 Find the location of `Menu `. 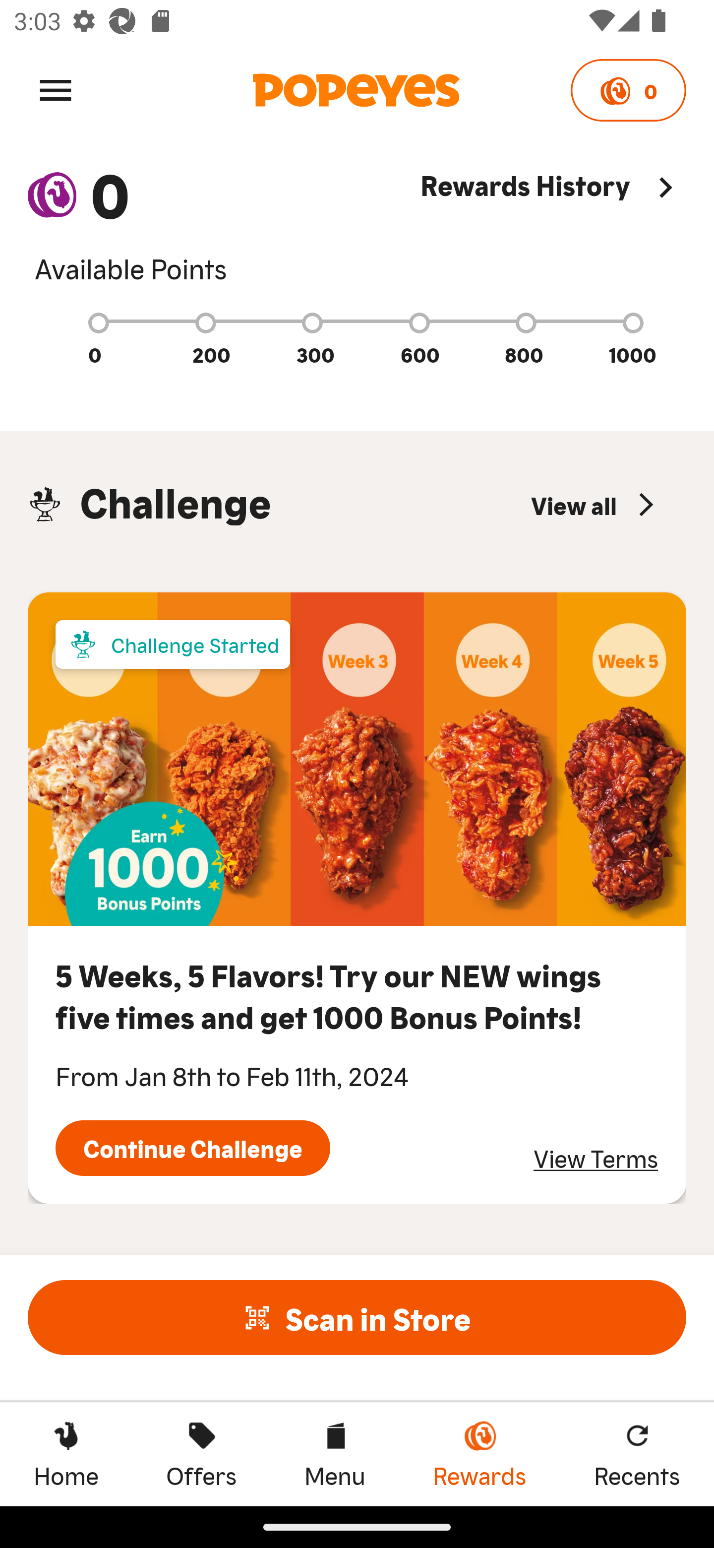

Menu  is located at coordinates (56, 89).